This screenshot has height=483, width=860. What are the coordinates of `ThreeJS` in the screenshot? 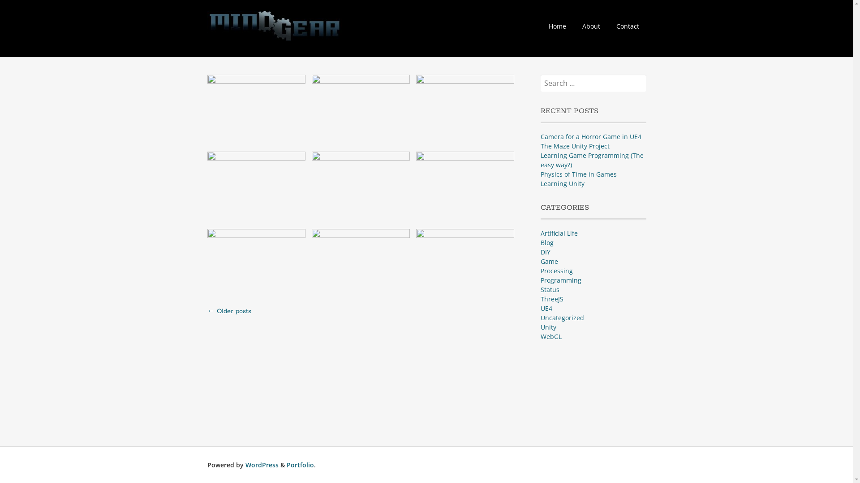 It's located at (552, 299).